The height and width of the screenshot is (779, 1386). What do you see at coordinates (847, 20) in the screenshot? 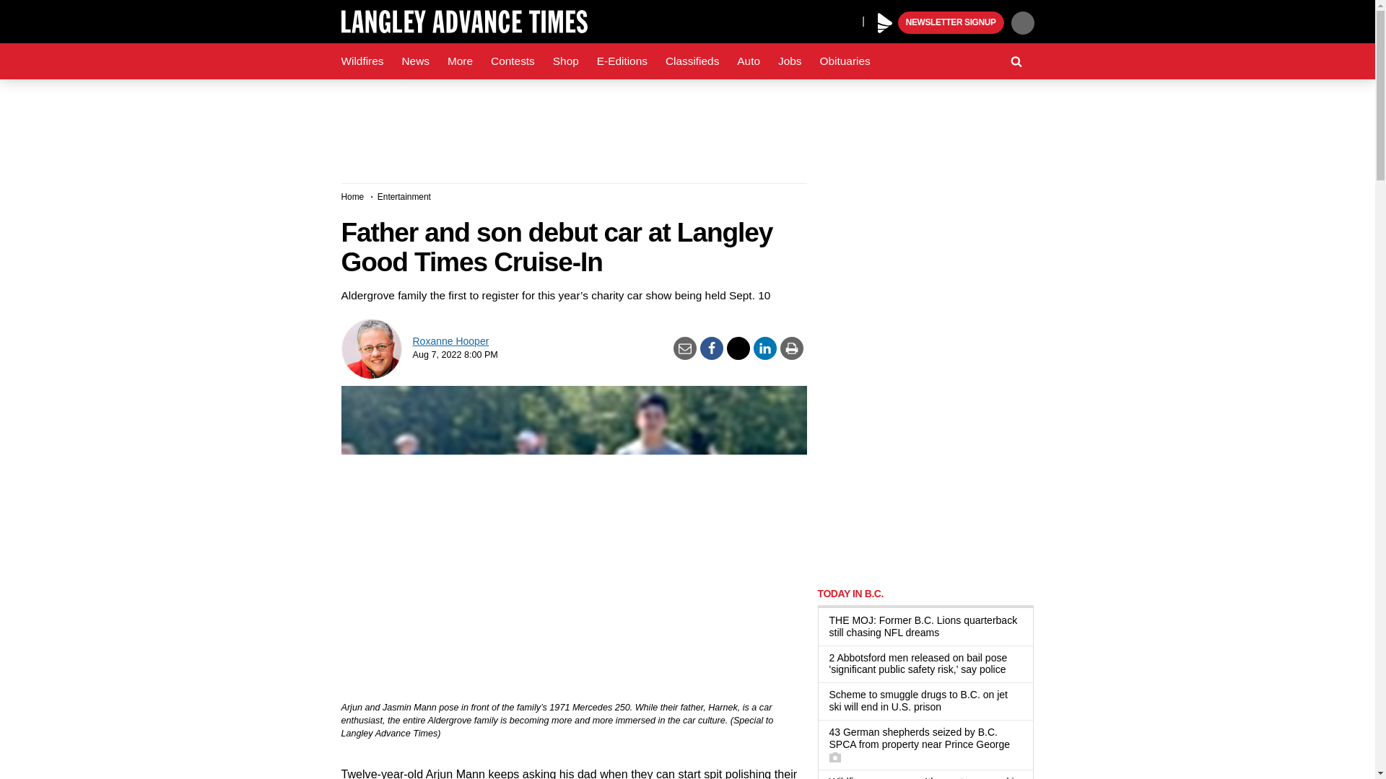
I see `X` at bounding box center [847, 20].